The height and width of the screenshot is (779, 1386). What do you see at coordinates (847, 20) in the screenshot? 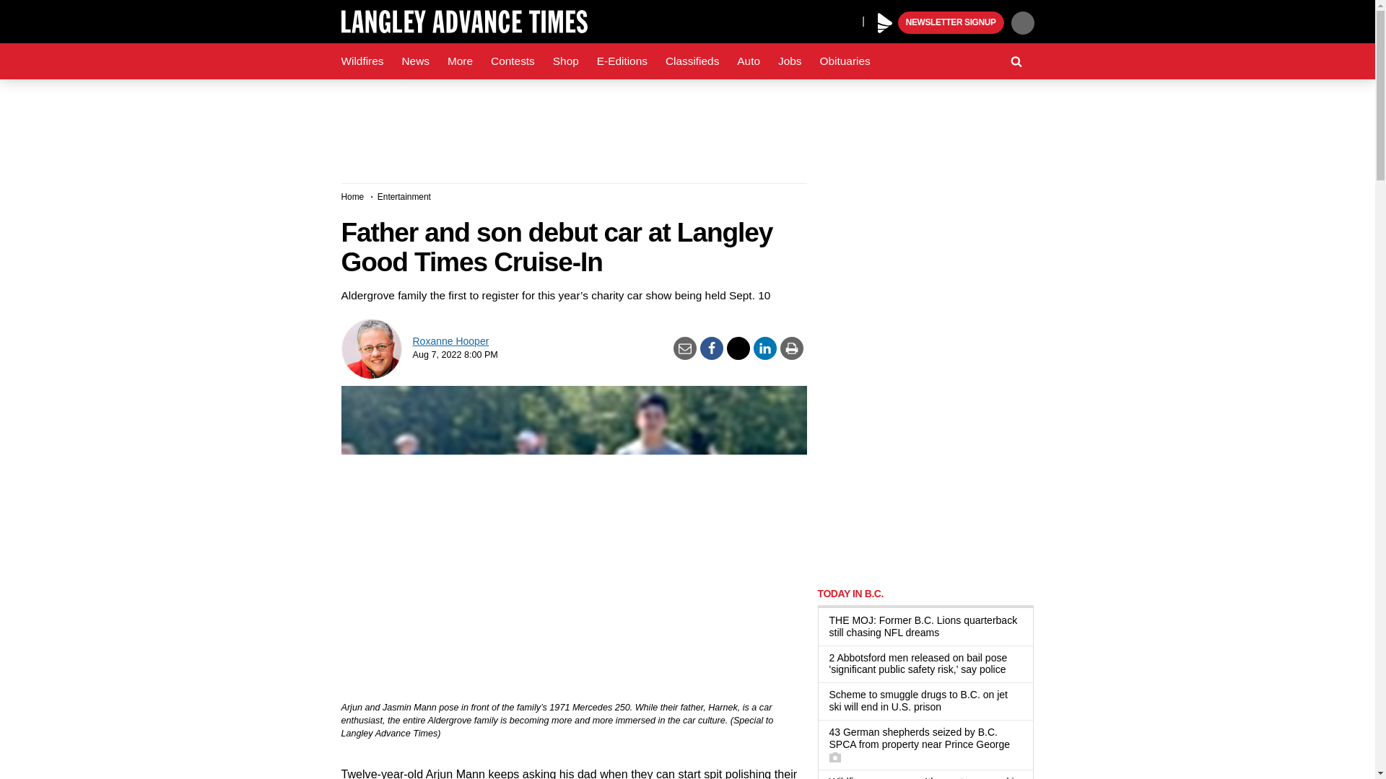
I see `X` at bounding box center [847, 20].